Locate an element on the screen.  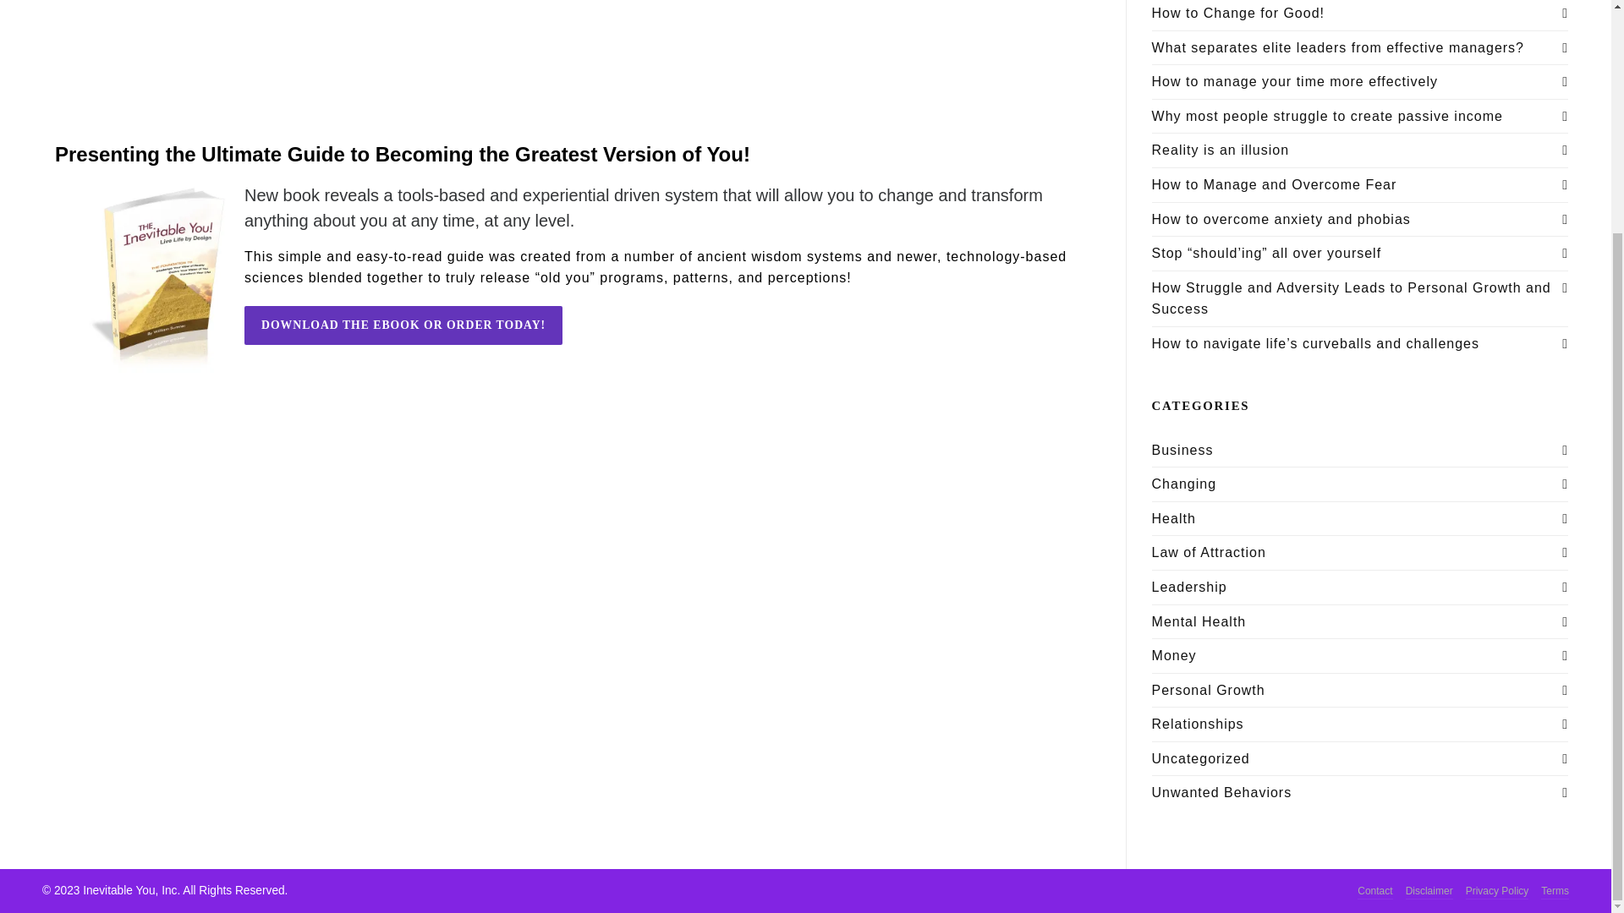
Leadership is located at coordinates (1189, 587).